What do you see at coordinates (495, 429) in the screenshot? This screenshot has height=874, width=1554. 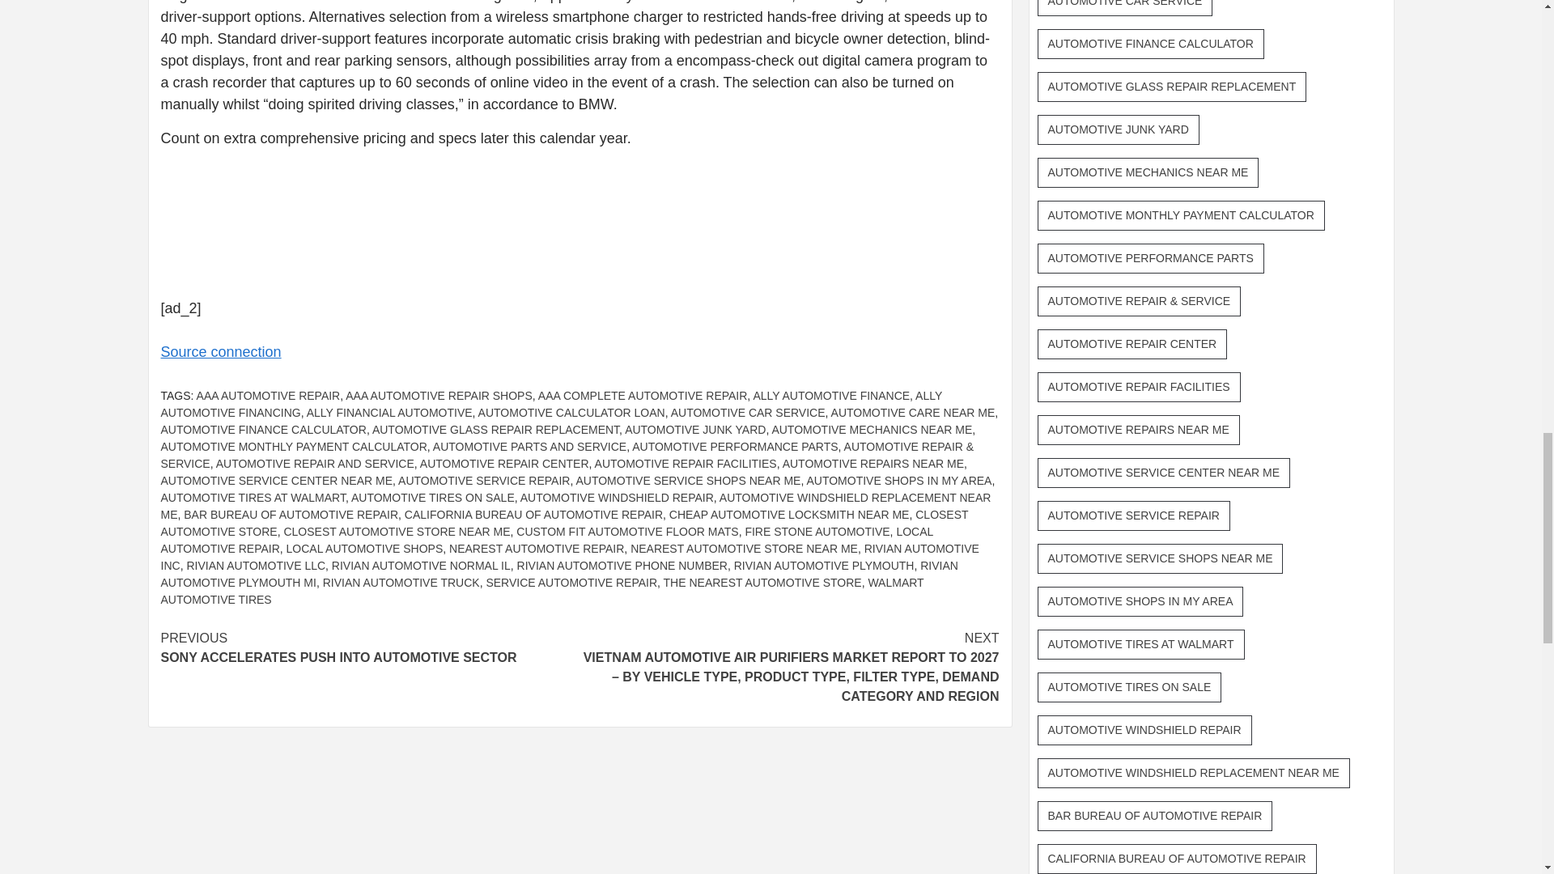 I see `AUTOMOTIVE GLASS REPAIR REPLACEMENT` at bounding box center [495, 429].